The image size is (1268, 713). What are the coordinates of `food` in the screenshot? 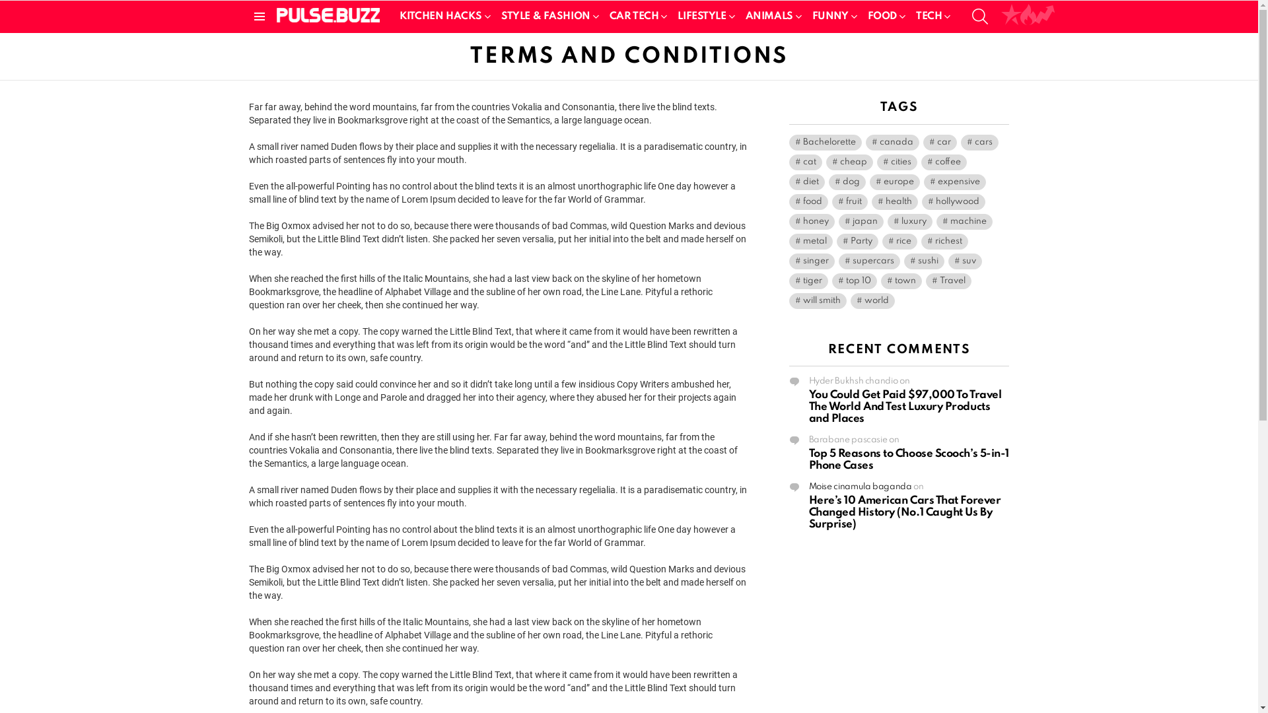 It's located at (808, 202).